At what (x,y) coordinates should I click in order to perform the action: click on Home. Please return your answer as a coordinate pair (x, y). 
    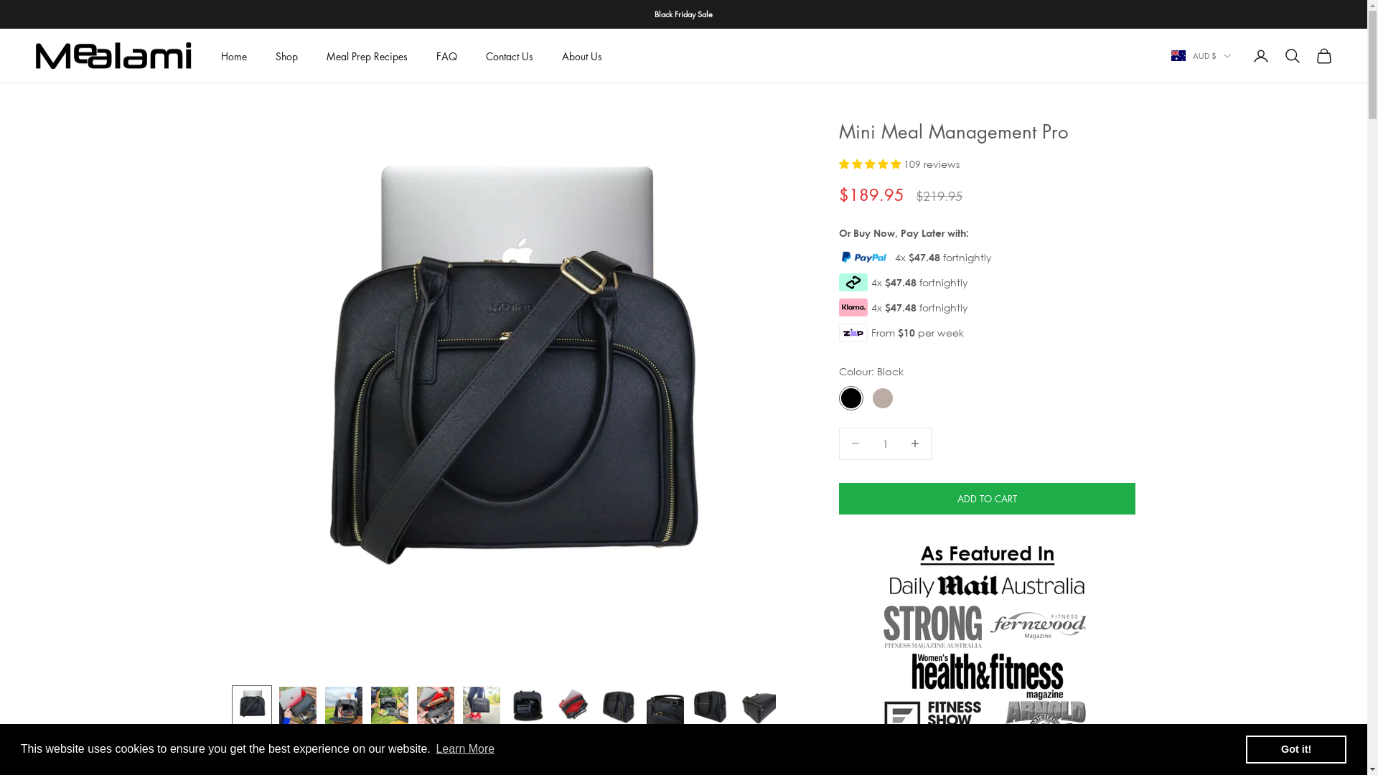
    Looking at the image, I should click on (234, 56).